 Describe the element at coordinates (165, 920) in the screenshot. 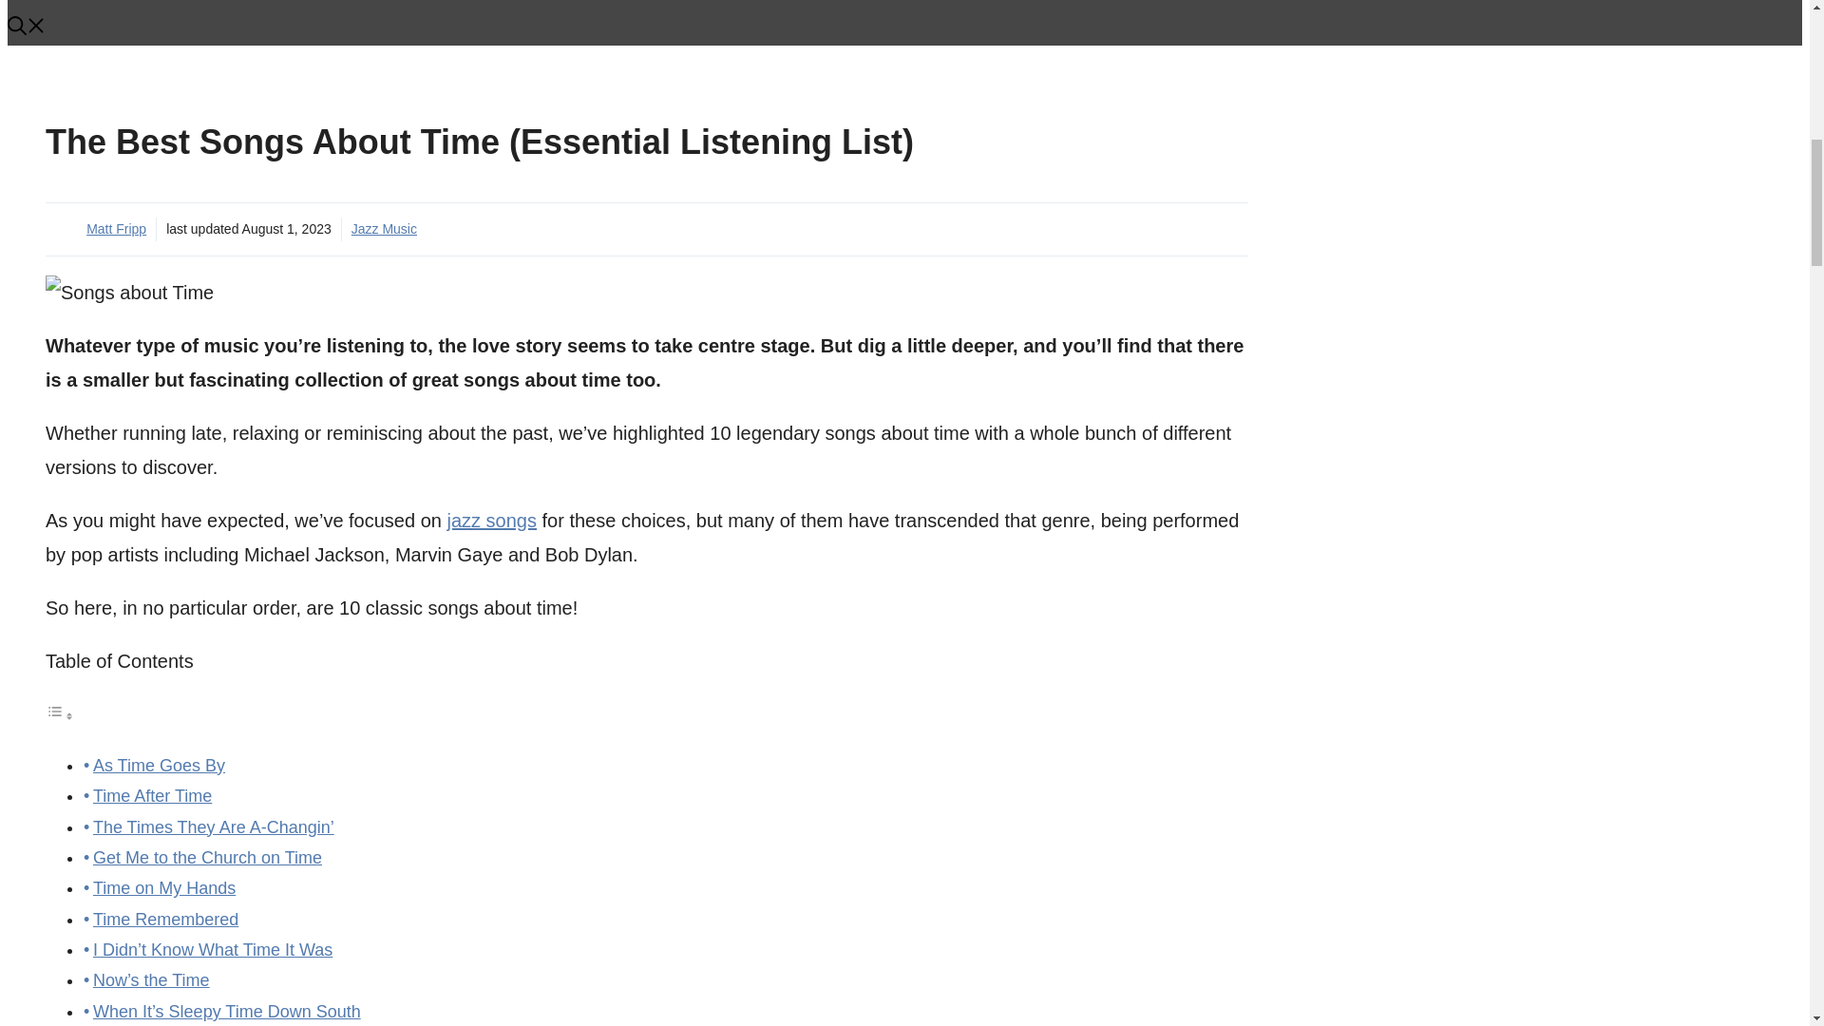

I see `Time Remembered` at that location.